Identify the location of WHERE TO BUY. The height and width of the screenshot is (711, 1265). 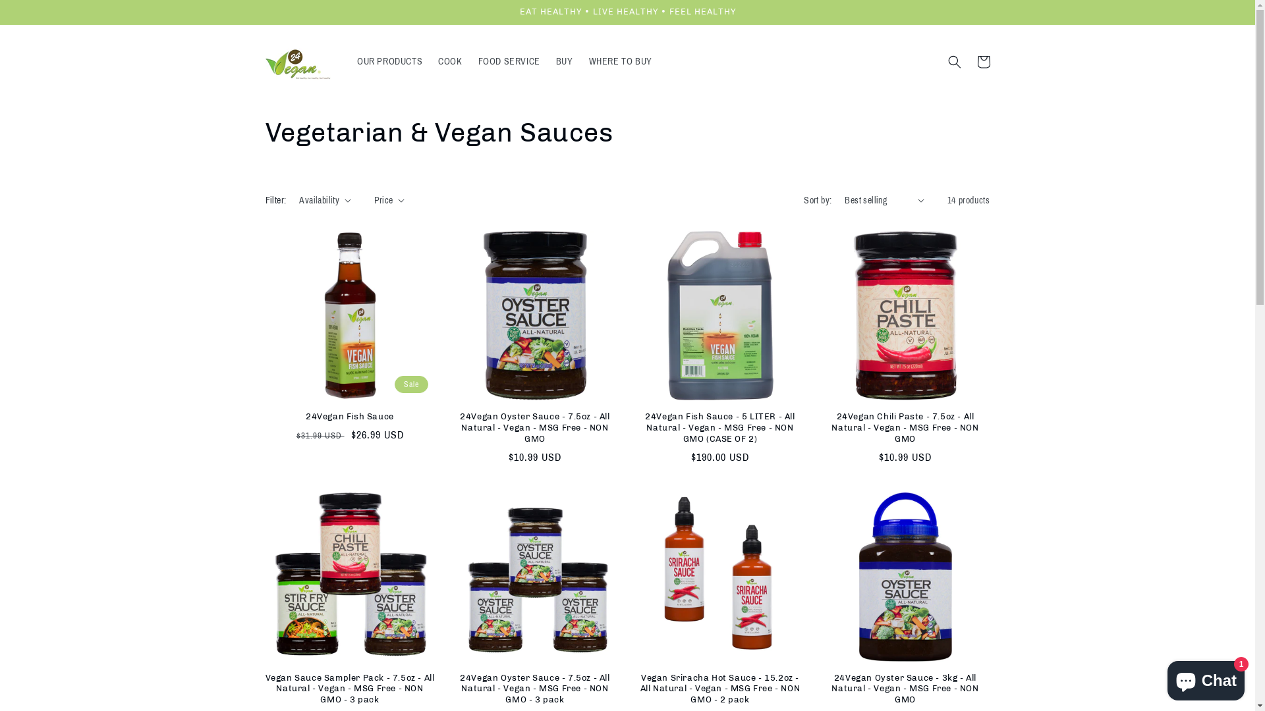
(621, 62).